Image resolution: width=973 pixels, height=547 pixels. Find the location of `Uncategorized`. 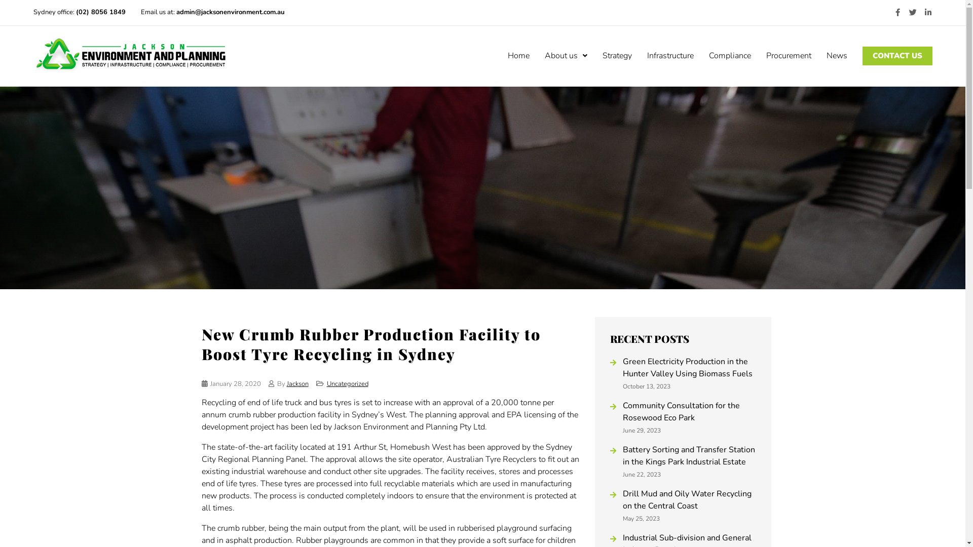

Uncategorized is located at coordinates (347, 383).